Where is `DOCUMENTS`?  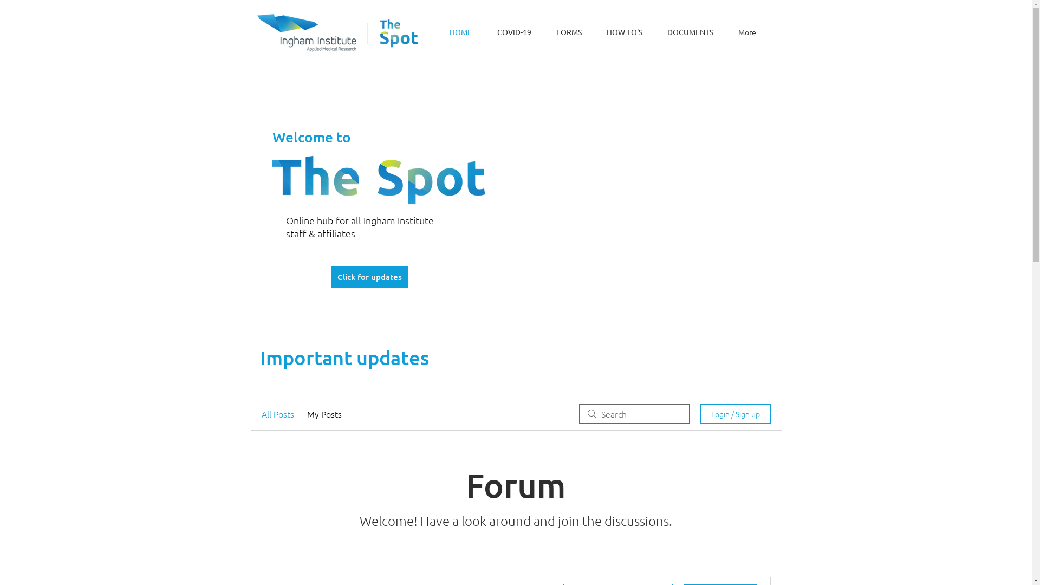
DOCUMENTS is located at coordinates (690, 32).